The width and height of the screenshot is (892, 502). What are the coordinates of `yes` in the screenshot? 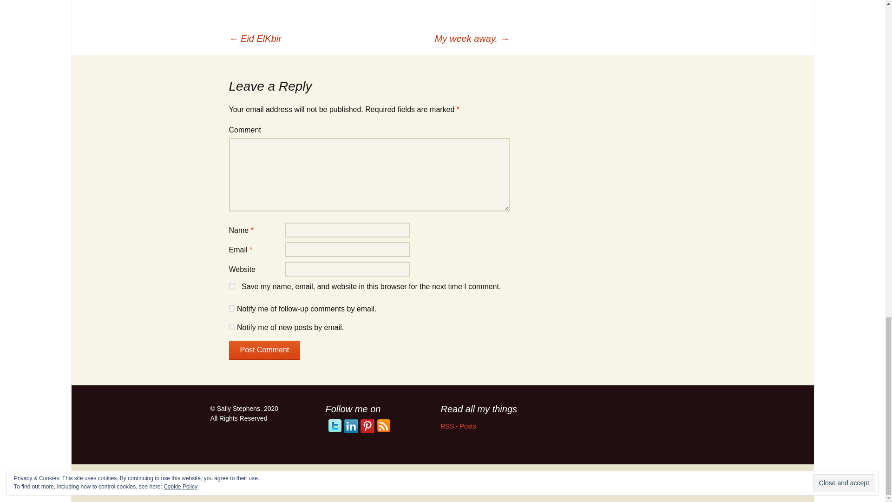 It's located at (231, 286).